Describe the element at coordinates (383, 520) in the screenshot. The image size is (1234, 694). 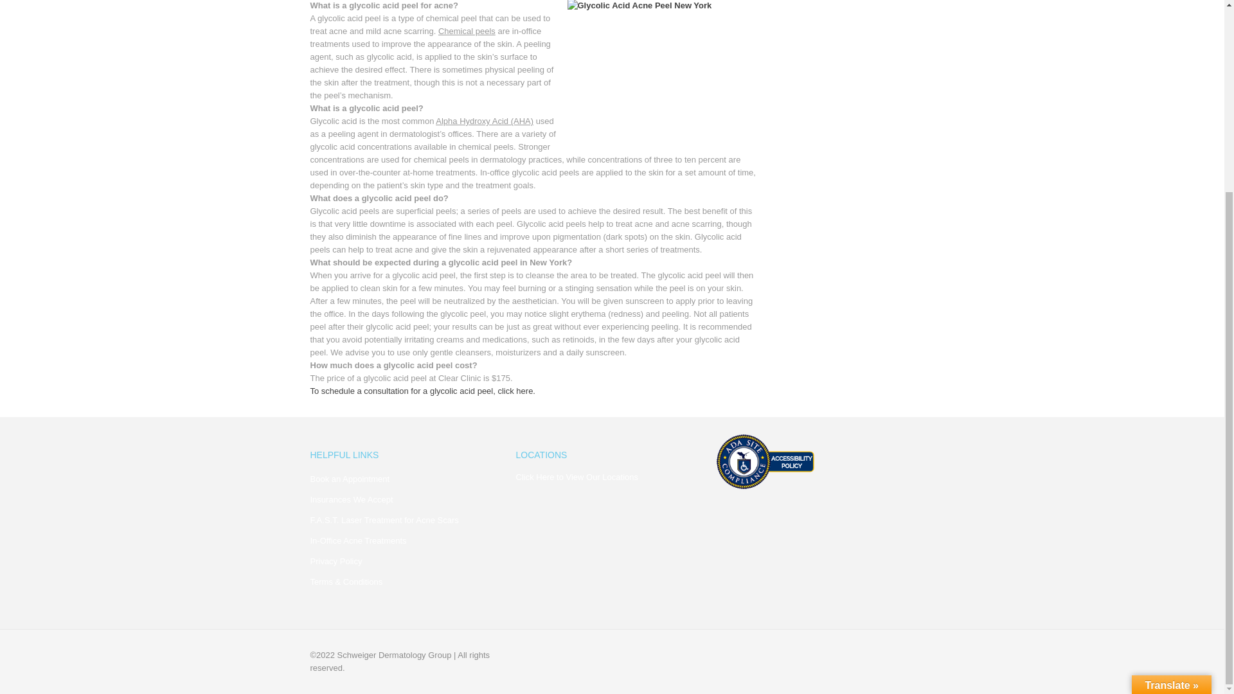
I see `F.A.S.T. Laser Treatment for Acne Scars` at that location.